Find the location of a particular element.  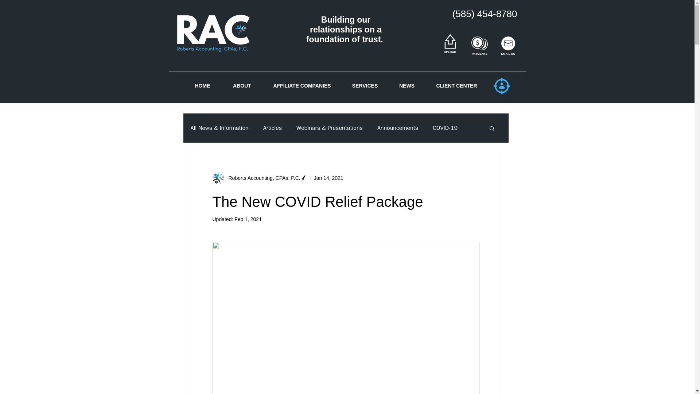

Jan 14, 2021 is located at coordinates (328, 178).